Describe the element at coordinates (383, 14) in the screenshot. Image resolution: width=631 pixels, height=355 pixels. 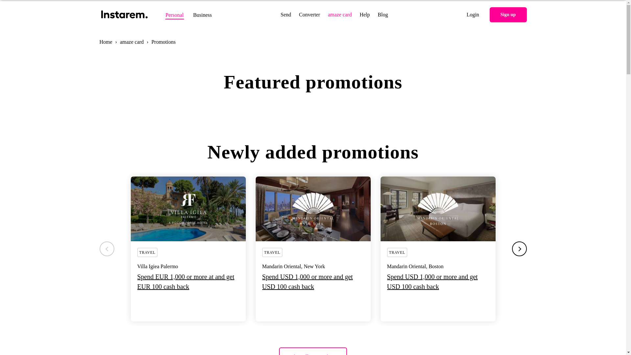
I see `Blog` at that location.